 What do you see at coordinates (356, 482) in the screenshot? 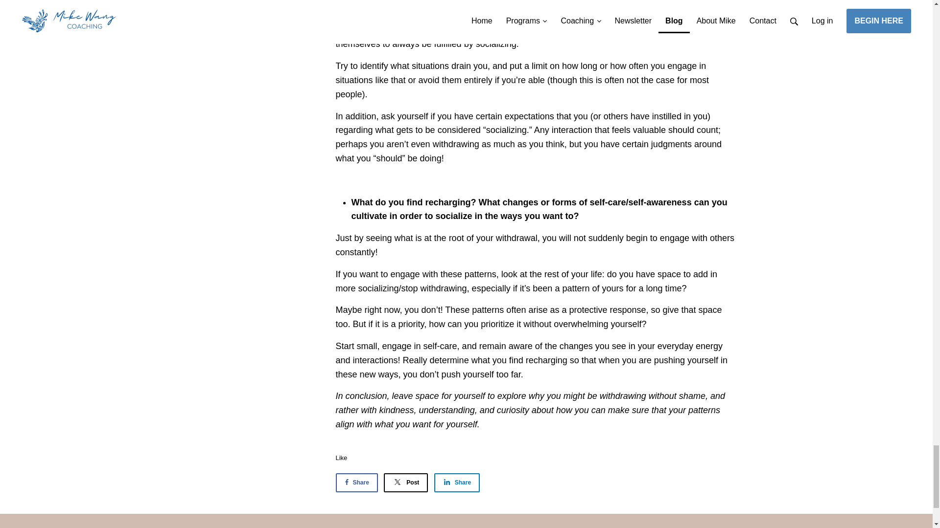
I see `Share on Facebook` at bounding box center [356, 482].